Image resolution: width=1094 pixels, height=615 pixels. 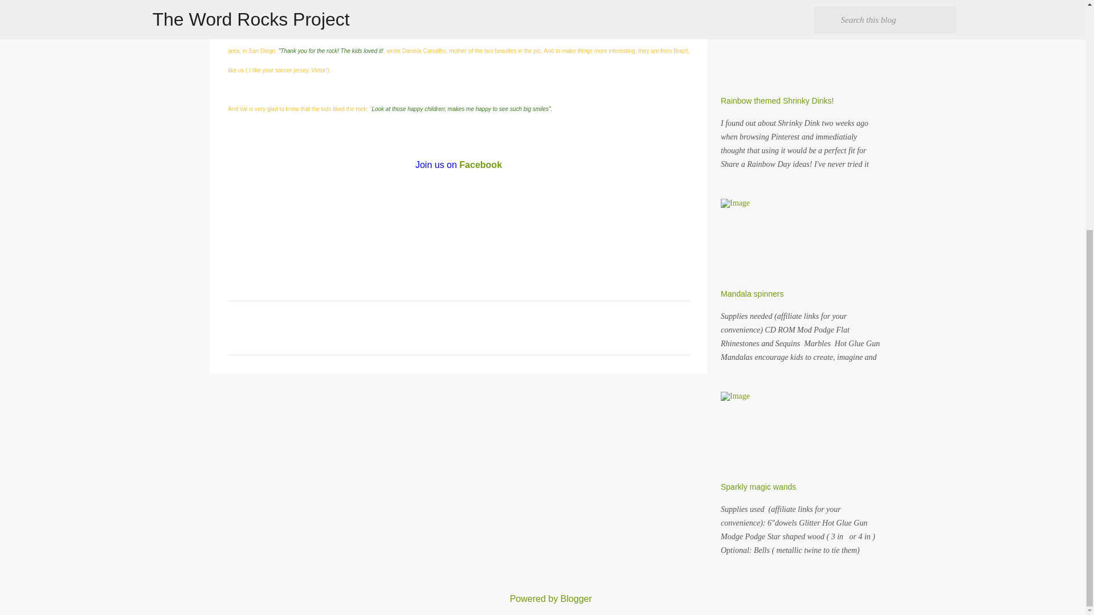 What do you see at coordinates (542, 598) in the screenshot?
I see `Powered by Blogger` at bounding box center [542, 598].